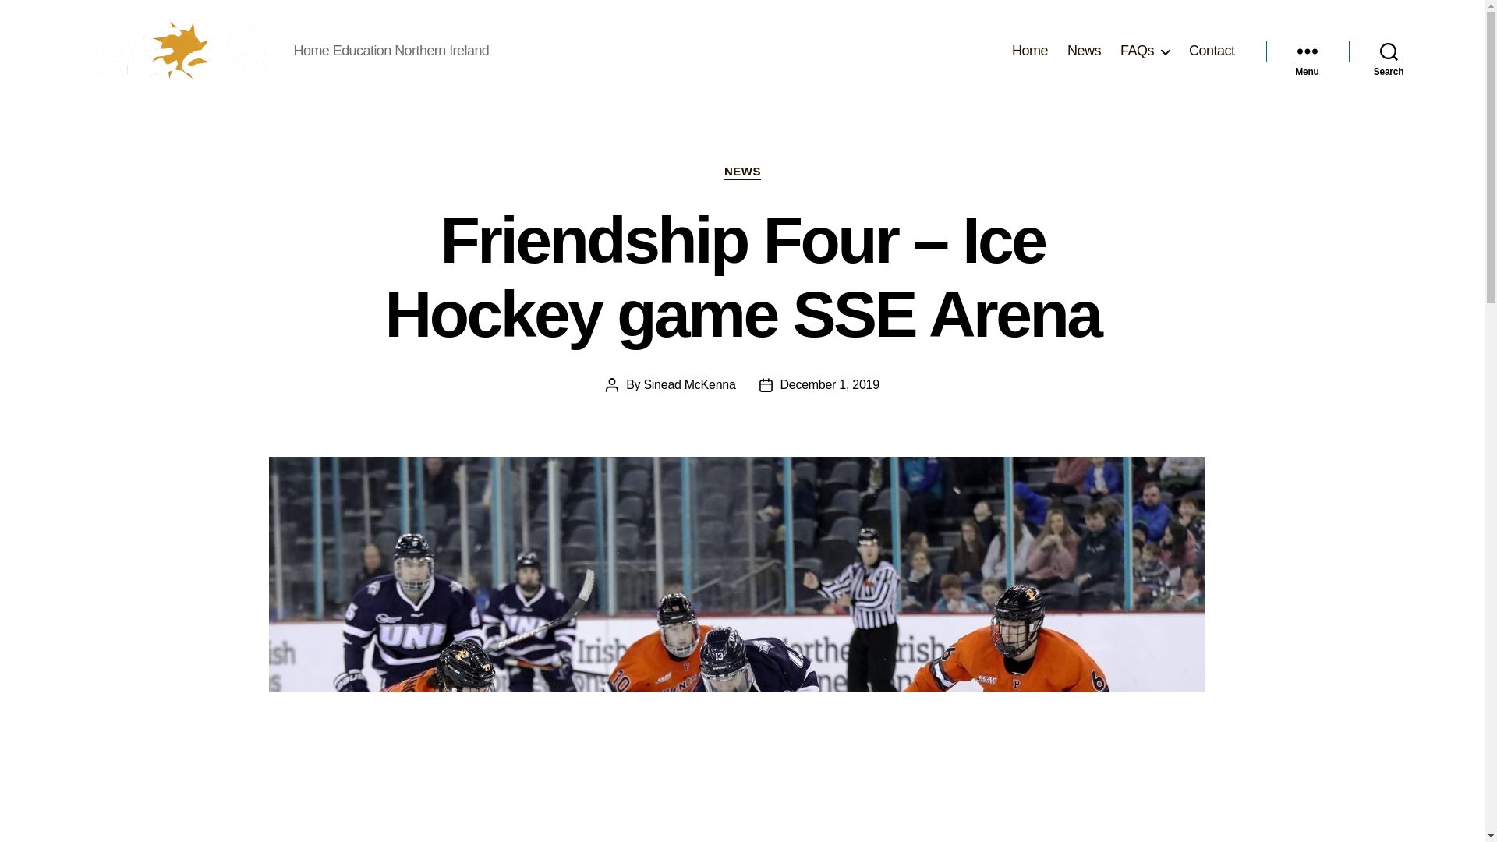  What do you see at coordinates (1212, 51) in the screenshot?
I see `Contact` at bounding box center [1212, 51].